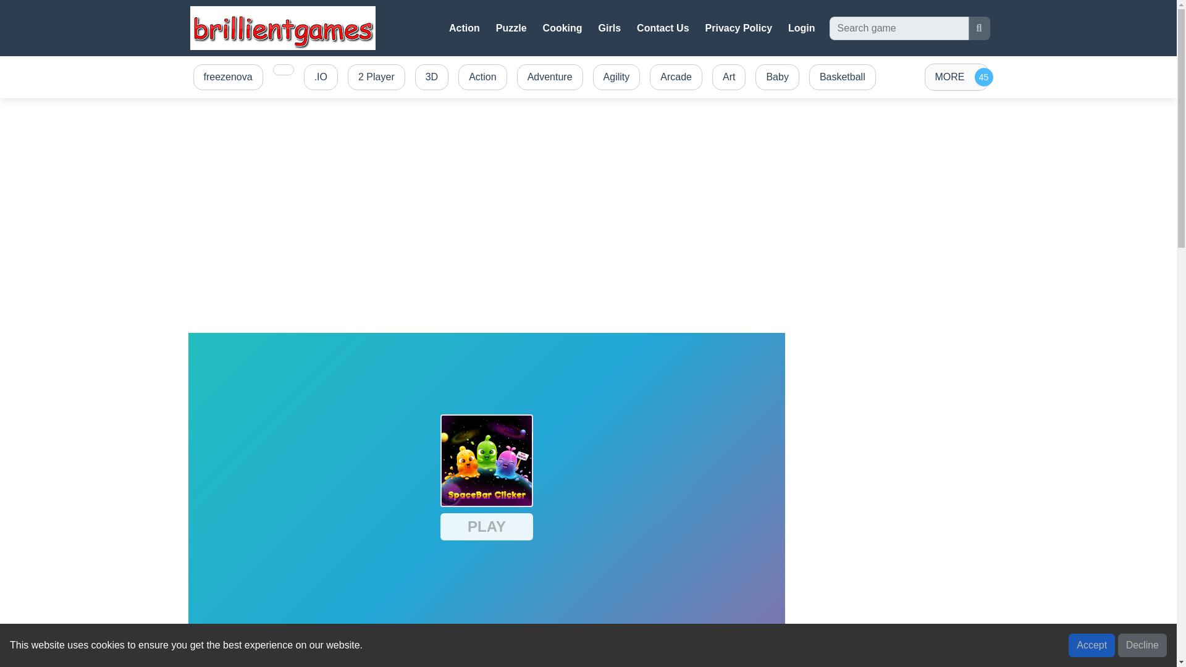 The image size is (1186, 667). What do you see at coordinates (802, 28) in the screenshot?
I see `Login` at bounding box center [802, 28].